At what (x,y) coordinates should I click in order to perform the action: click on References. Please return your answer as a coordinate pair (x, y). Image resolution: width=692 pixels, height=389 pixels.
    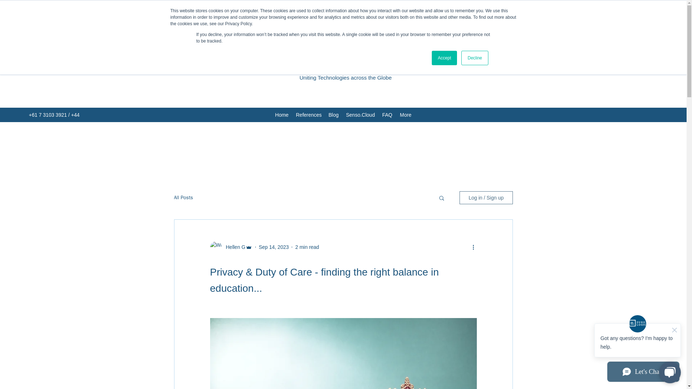
    Looking at the image, I should click on (308, 115).